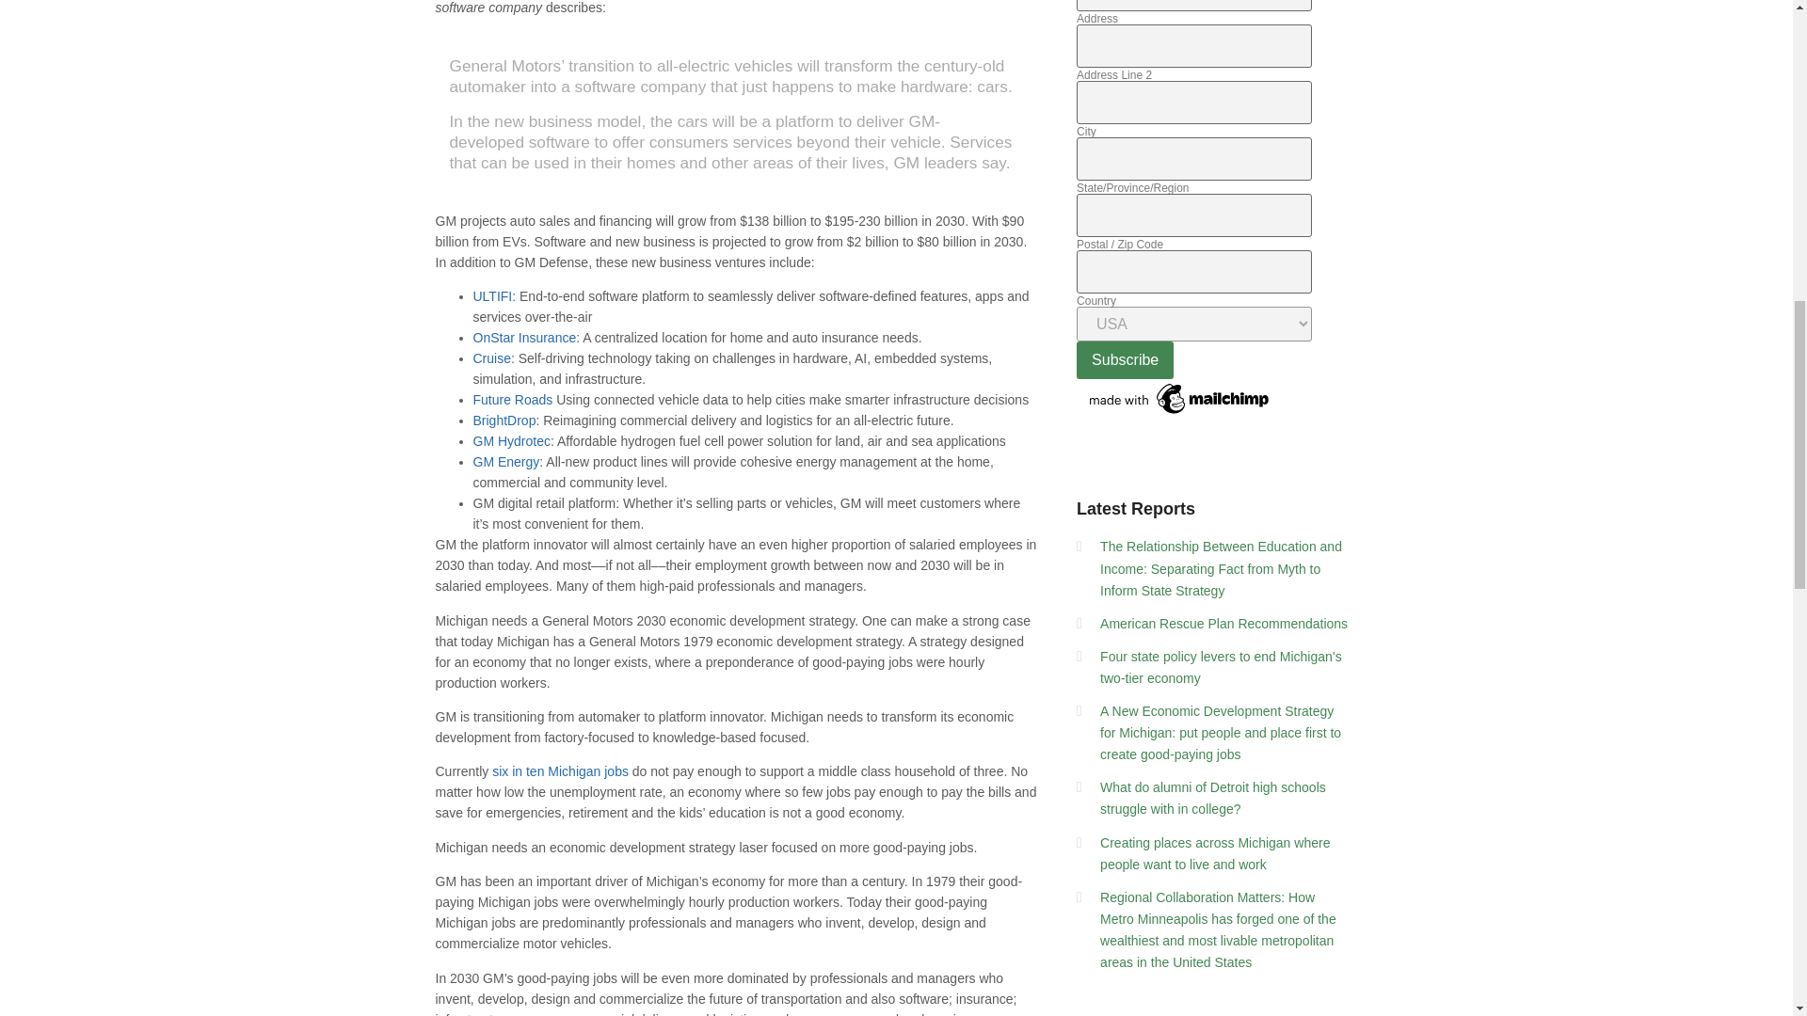 The width and height of the screenshot is (1807, 1016). I want to click on Subscribe, so click(1125, 359).